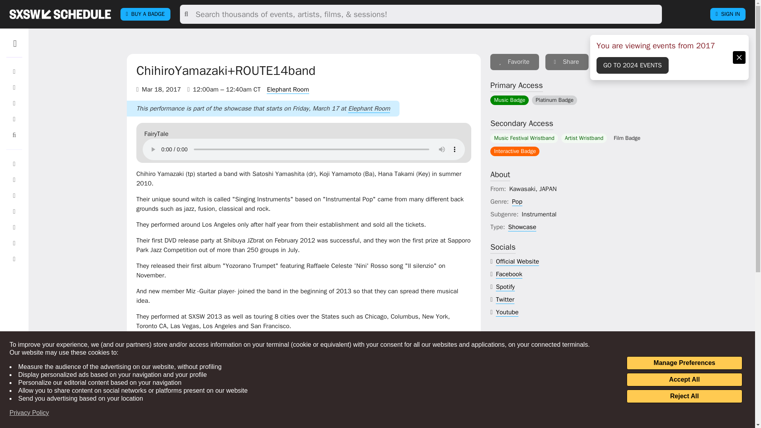 This screenshot has height=428, width=761. What do you see at coordinates (29, 413) in the screenshot?
I see `Privacy Policy` at bounding box center [29, 413].